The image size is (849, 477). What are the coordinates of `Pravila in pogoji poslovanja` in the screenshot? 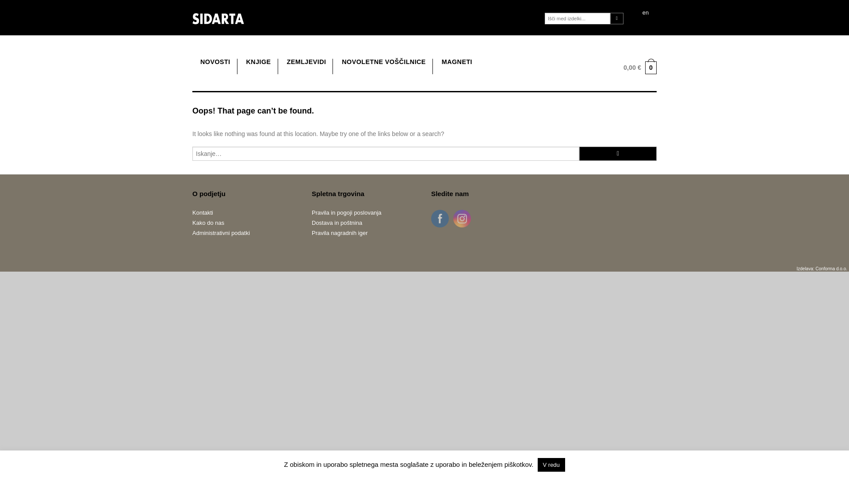 It's located at (364, 212).